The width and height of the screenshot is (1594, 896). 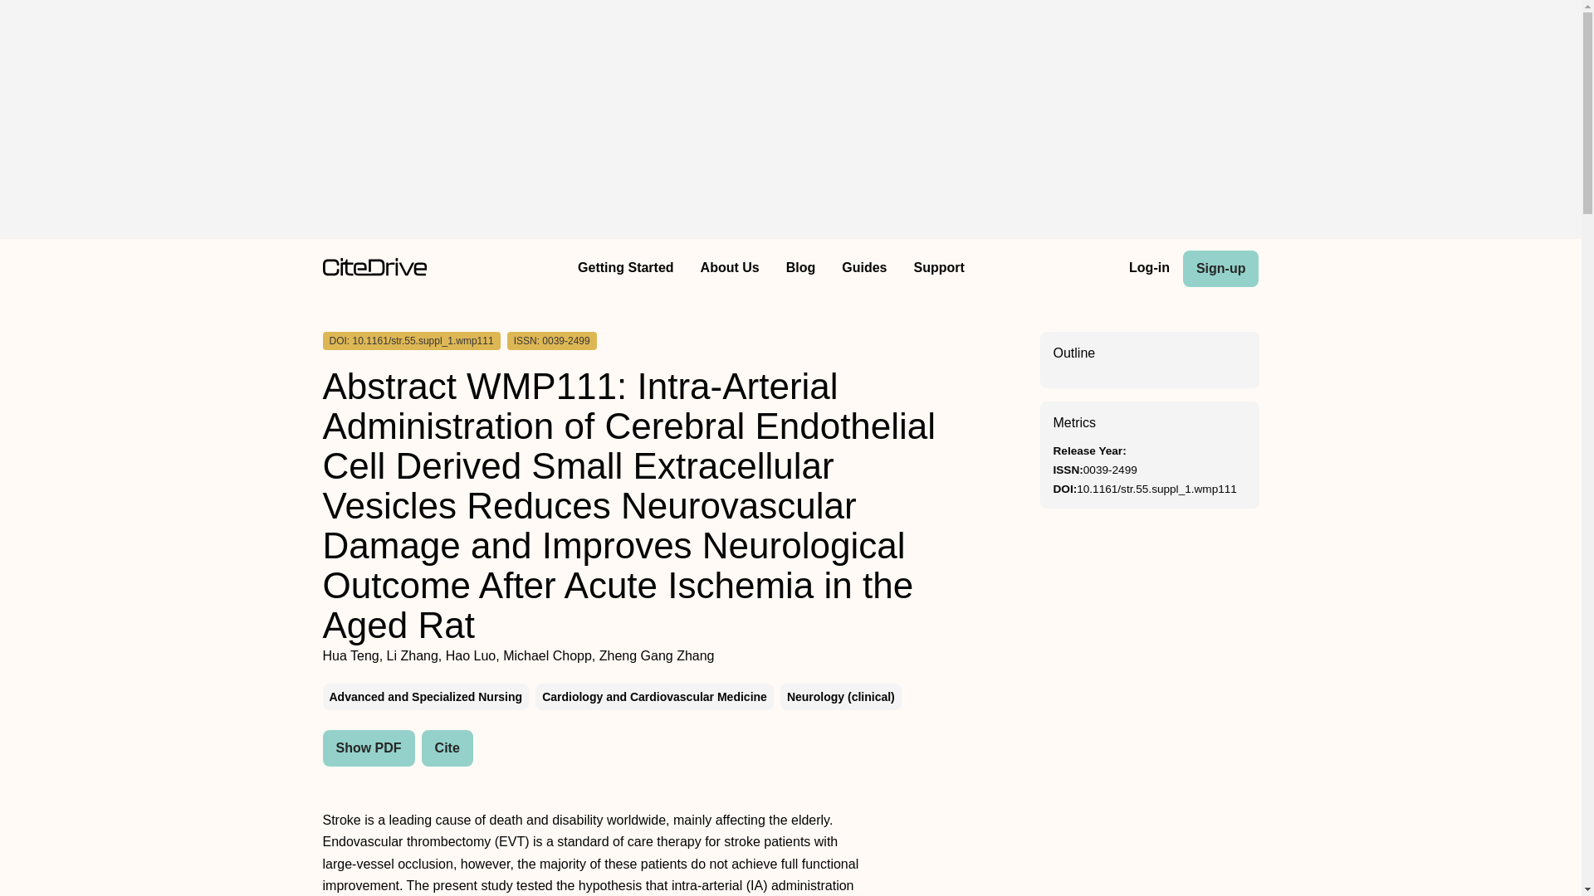 I want to click on Blog, so click(x=800, y=269).